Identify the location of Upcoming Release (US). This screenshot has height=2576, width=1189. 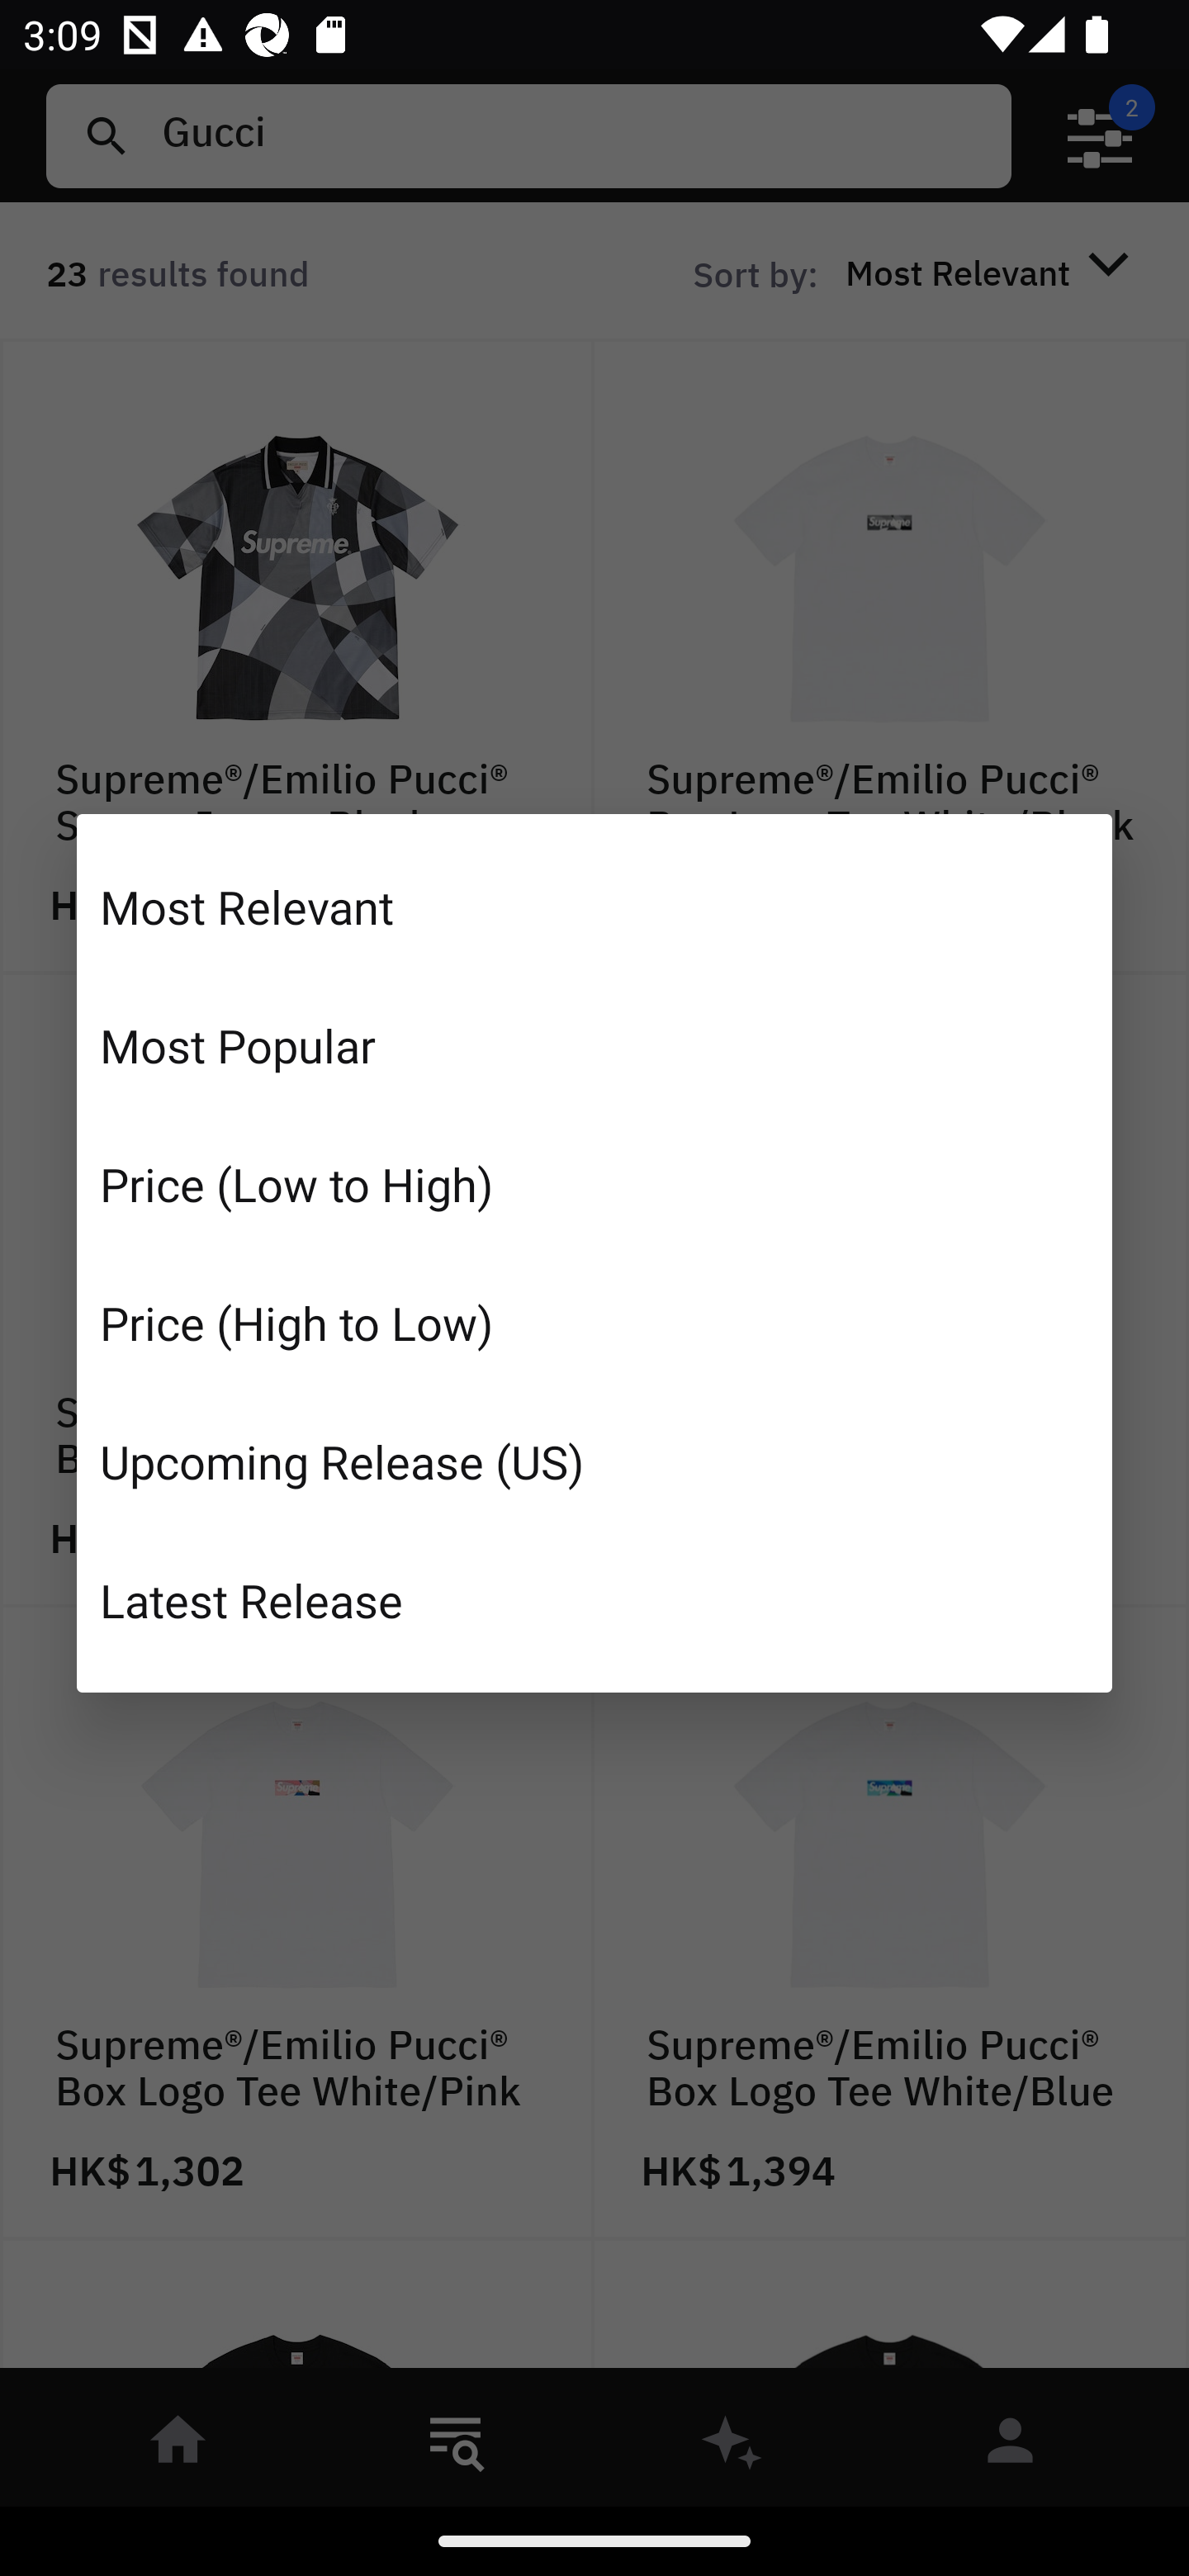
(594, 1460).